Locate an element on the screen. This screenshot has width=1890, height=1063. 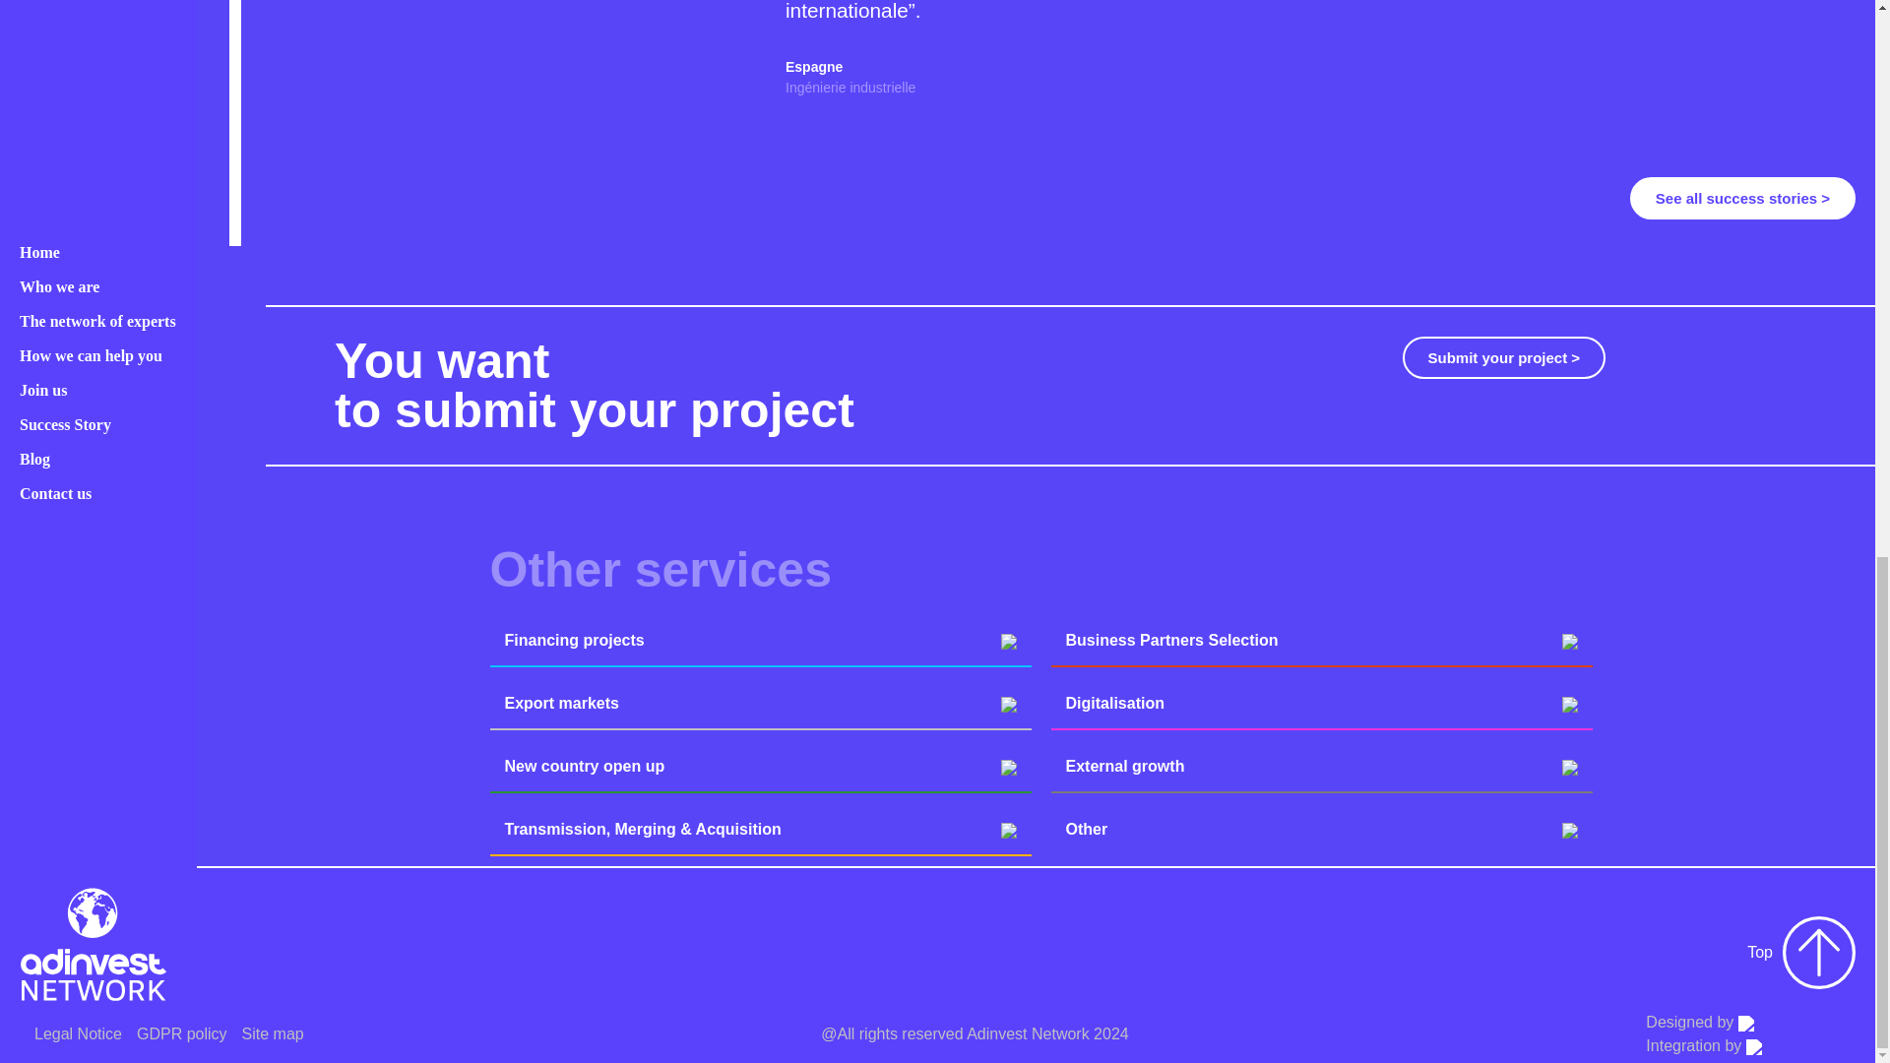
Business Partners Selection is located at coordinates (1321, 641).